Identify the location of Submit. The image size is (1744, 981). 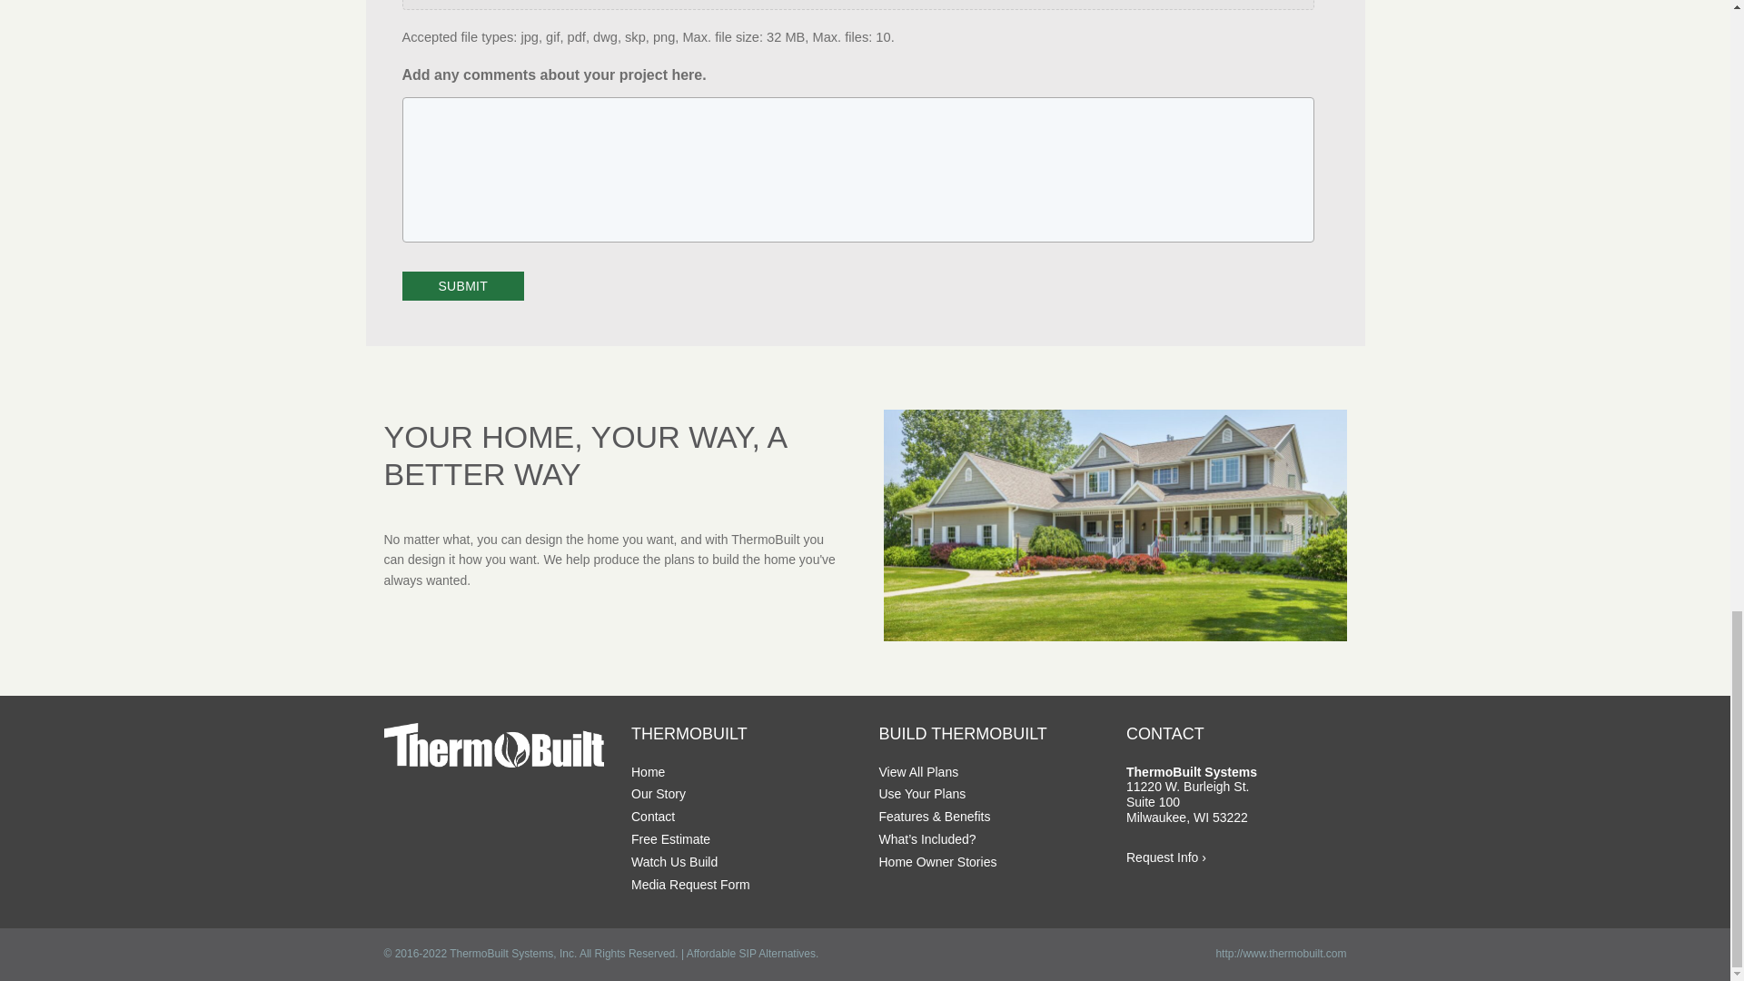
(462, 286).